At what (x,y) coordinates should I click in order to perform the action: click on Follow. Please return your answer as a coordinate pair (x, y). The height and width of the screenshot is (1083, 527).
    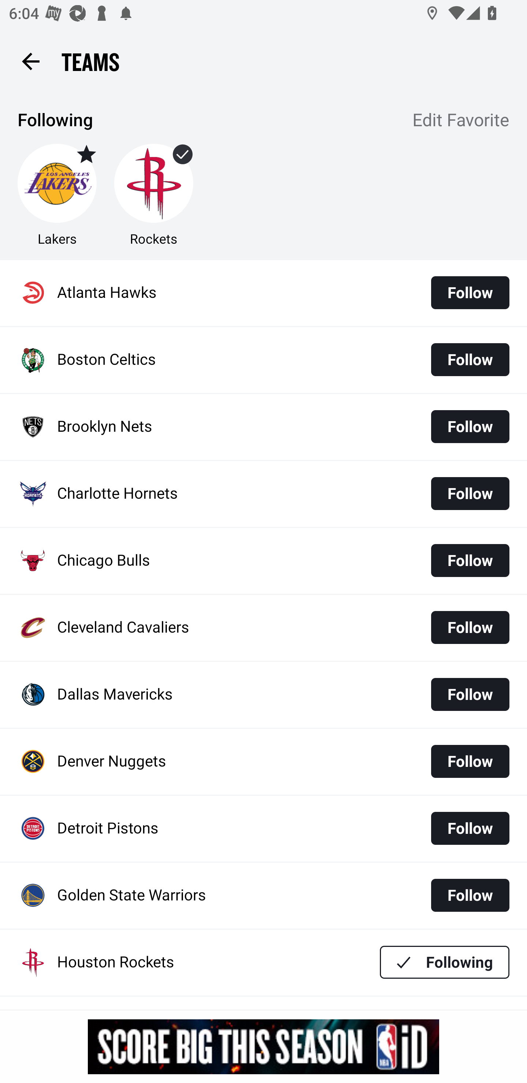
    Looking at the image, I should click on (470, 359).